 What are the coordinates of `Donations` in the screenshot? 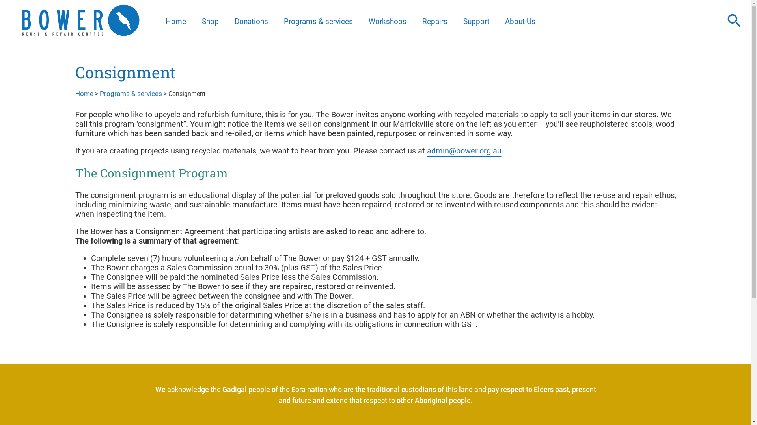 It's located at (252, 21).